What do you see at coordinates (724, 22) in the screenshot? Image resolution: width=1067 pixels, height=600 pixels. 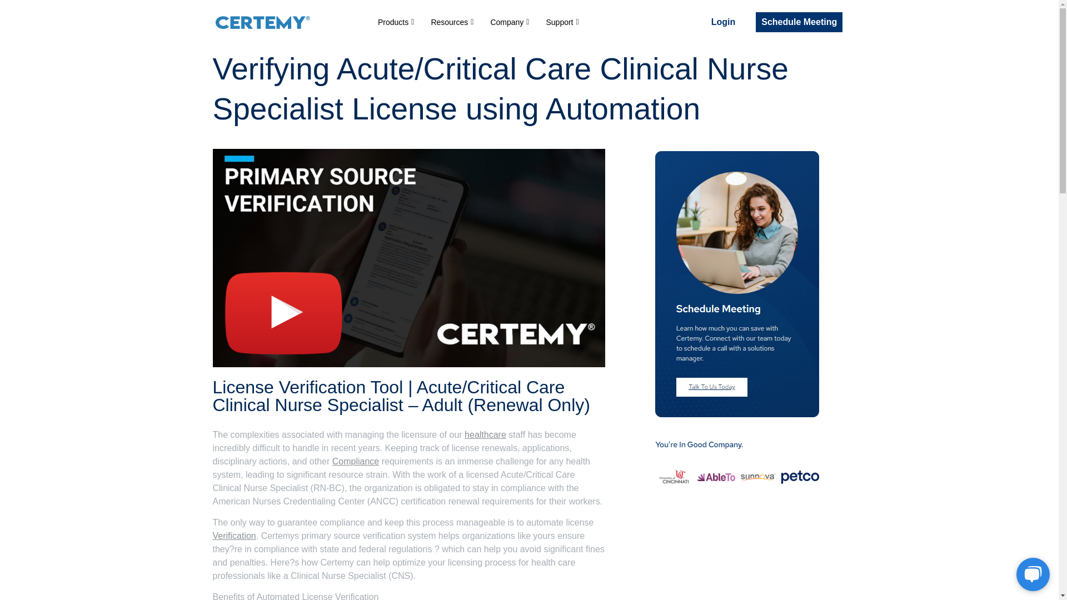 I see `Login` at bounding box center [724, 22].